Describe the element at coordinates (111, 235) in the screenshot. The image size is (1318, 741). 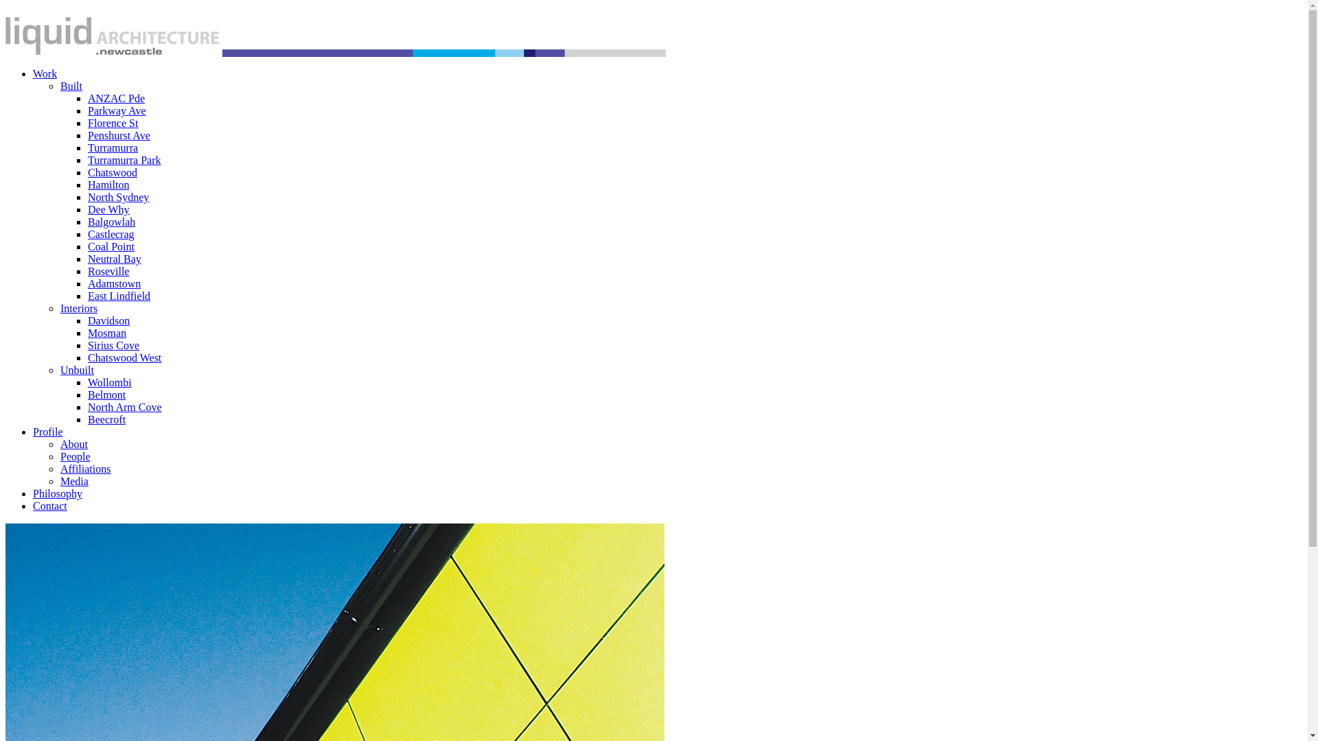
I see `Castlecrag` at that location.